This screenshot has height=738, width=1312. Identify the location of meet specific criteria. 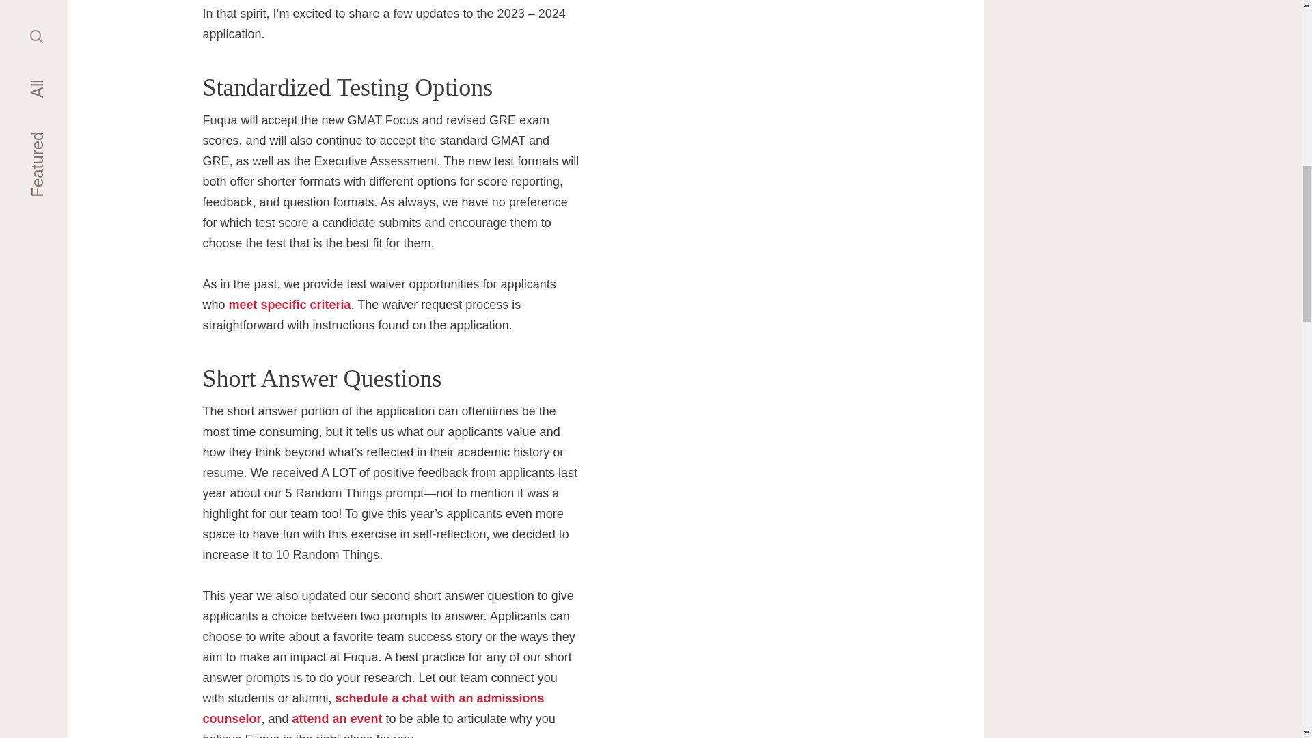
(289, 305).